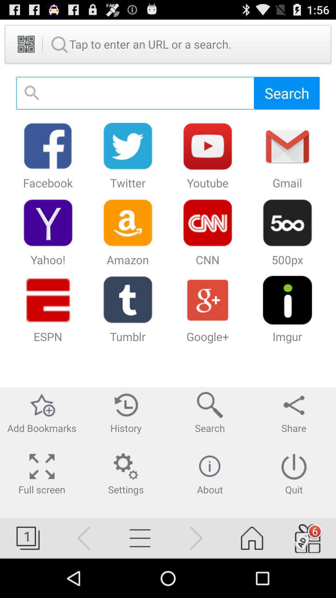  What do you see at coordinates (135, 93) in the screenshot?
I see `open search bar` at bounding box center [135, 93].